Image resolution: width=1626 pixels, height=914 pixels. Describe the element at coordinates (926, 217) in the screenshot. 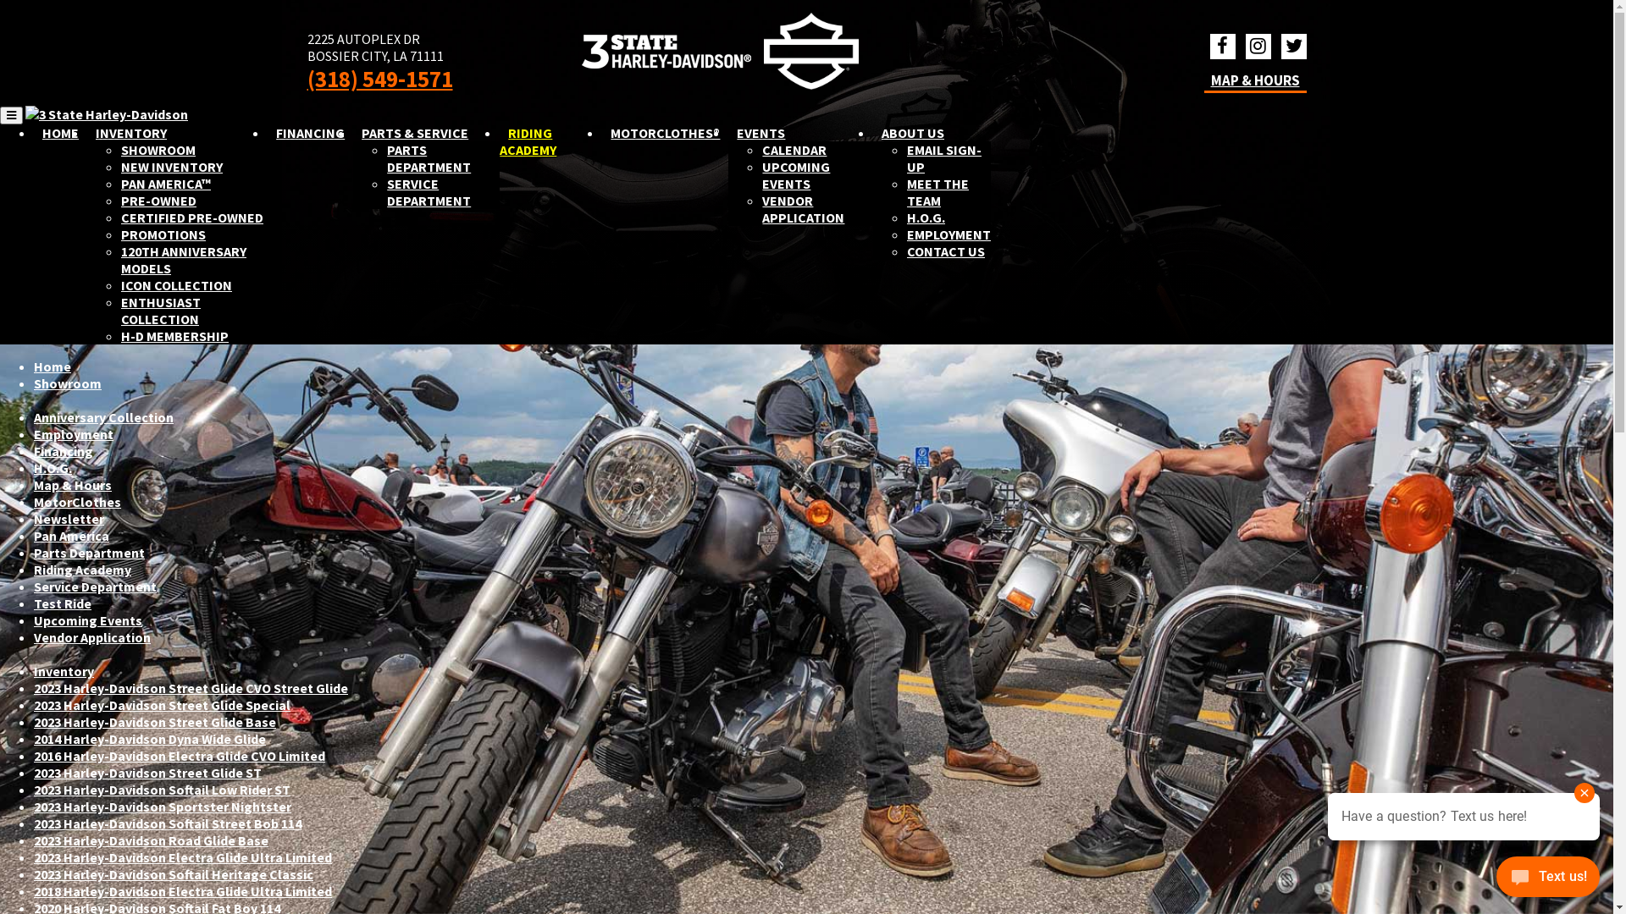

I see `H.O.G.` at that location.